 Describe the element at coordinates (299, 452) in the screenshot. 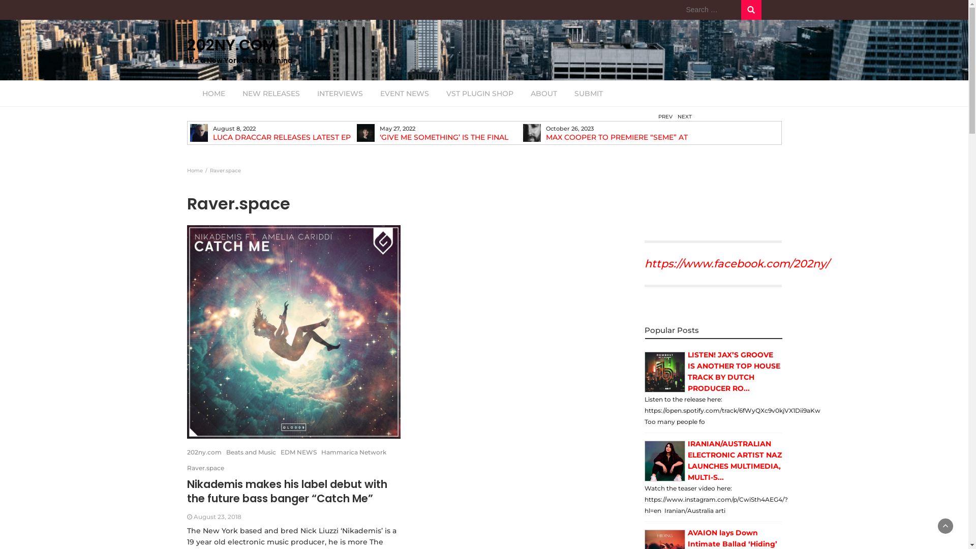

I see `EDM NEWS` at that location.